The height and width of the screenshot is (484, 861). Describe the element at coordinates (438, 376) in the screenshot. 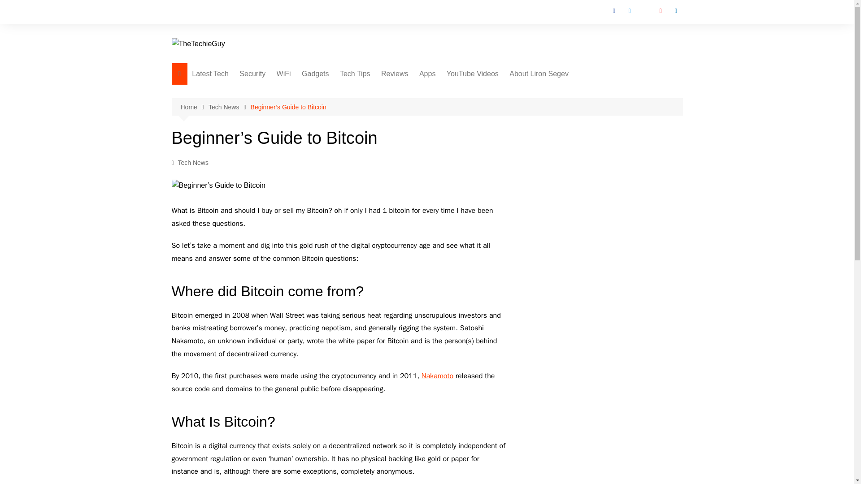

I see `Nakamoto` at that location.